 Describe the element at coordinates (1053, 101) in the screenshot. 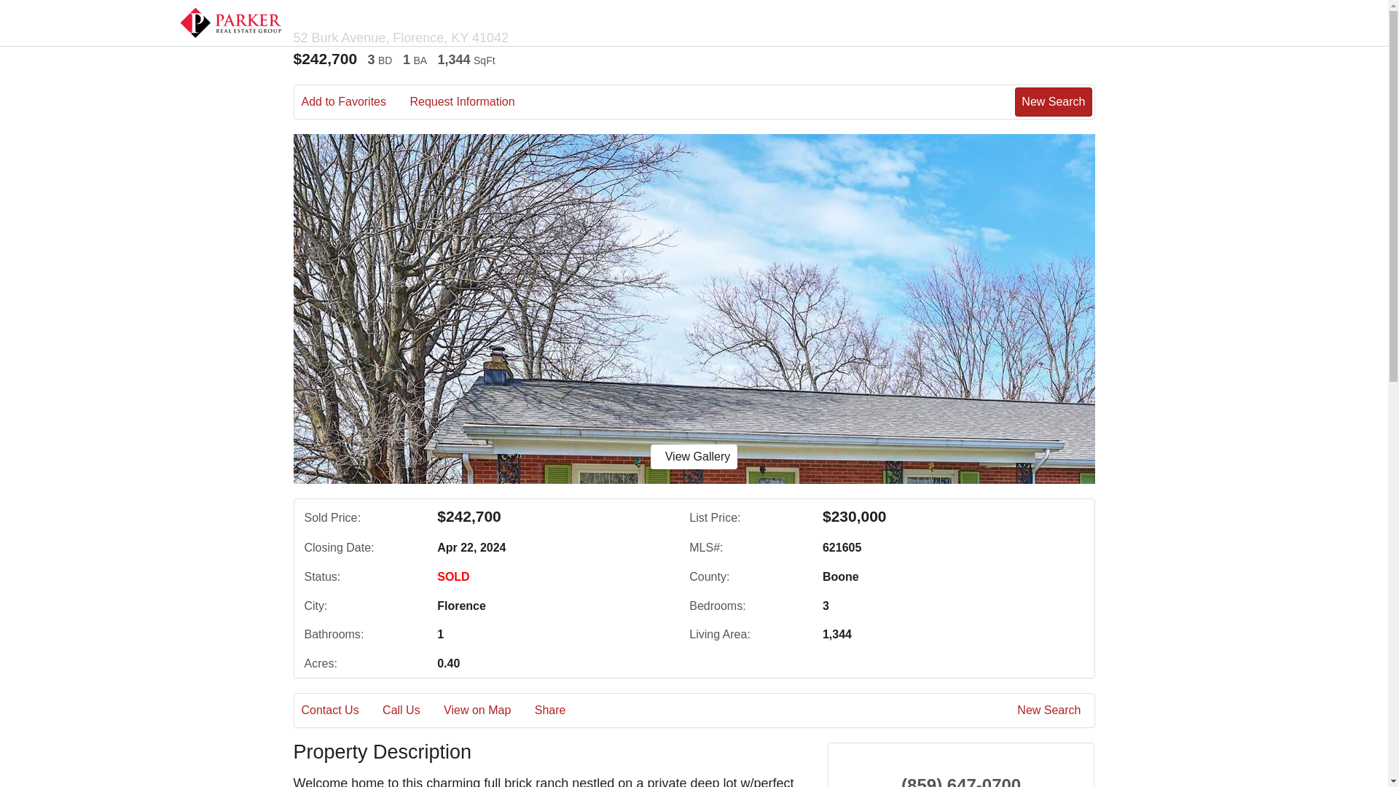

I see `New Search` at that location.